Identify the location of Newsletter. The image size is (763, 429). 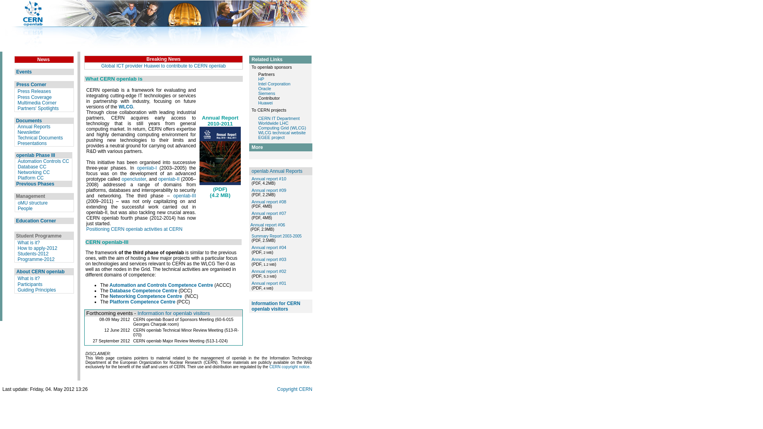
(29, 132).